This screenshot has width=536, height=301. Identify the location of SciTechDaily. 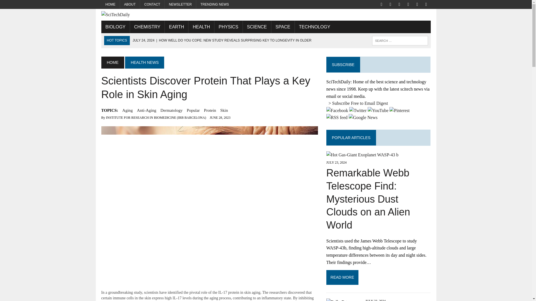
(266, 14).